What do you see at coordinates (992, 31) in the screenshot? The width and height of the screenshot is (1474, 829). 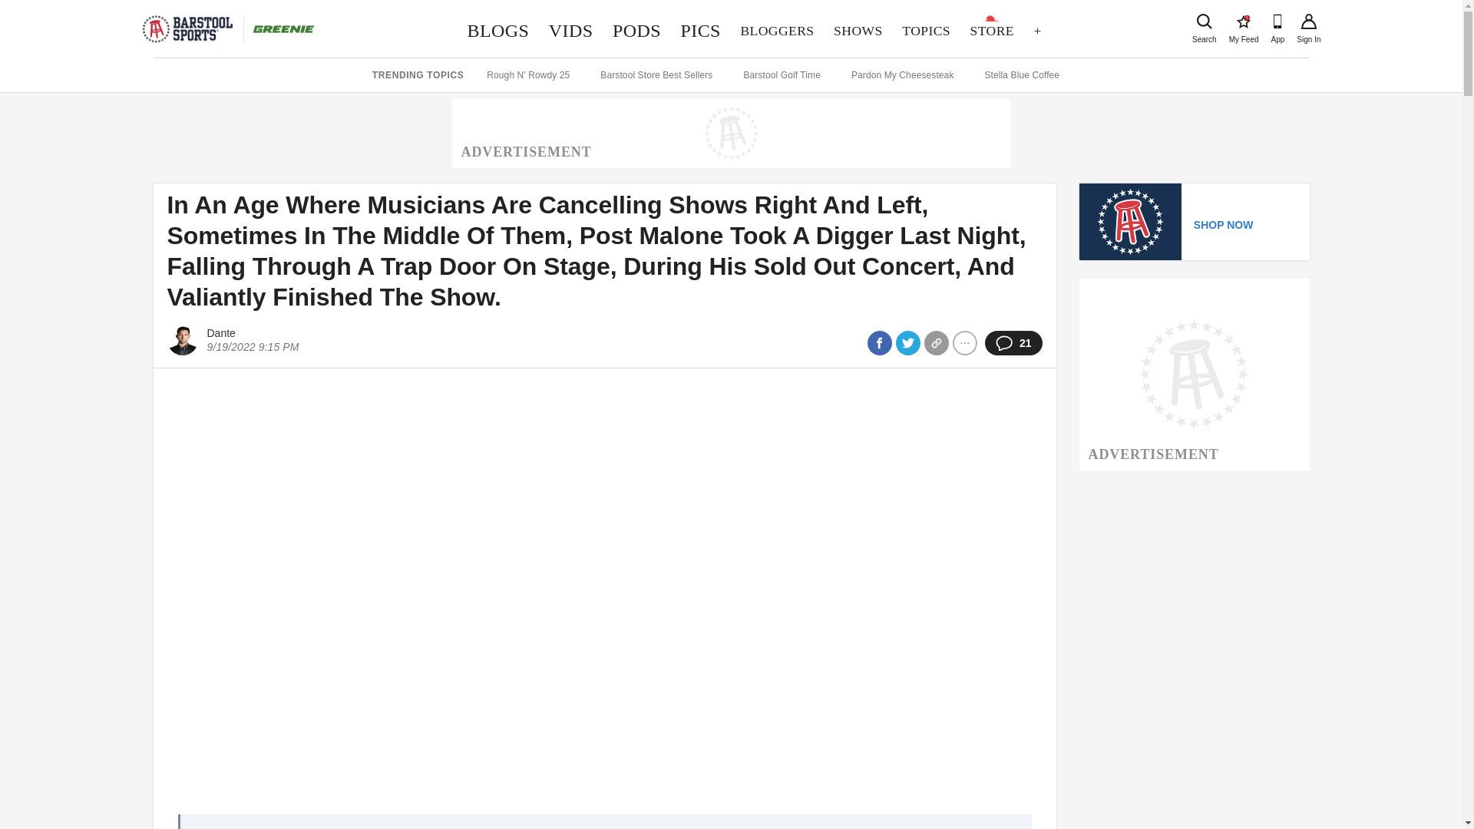 I see `STORE` at bounding box center [992, 31].